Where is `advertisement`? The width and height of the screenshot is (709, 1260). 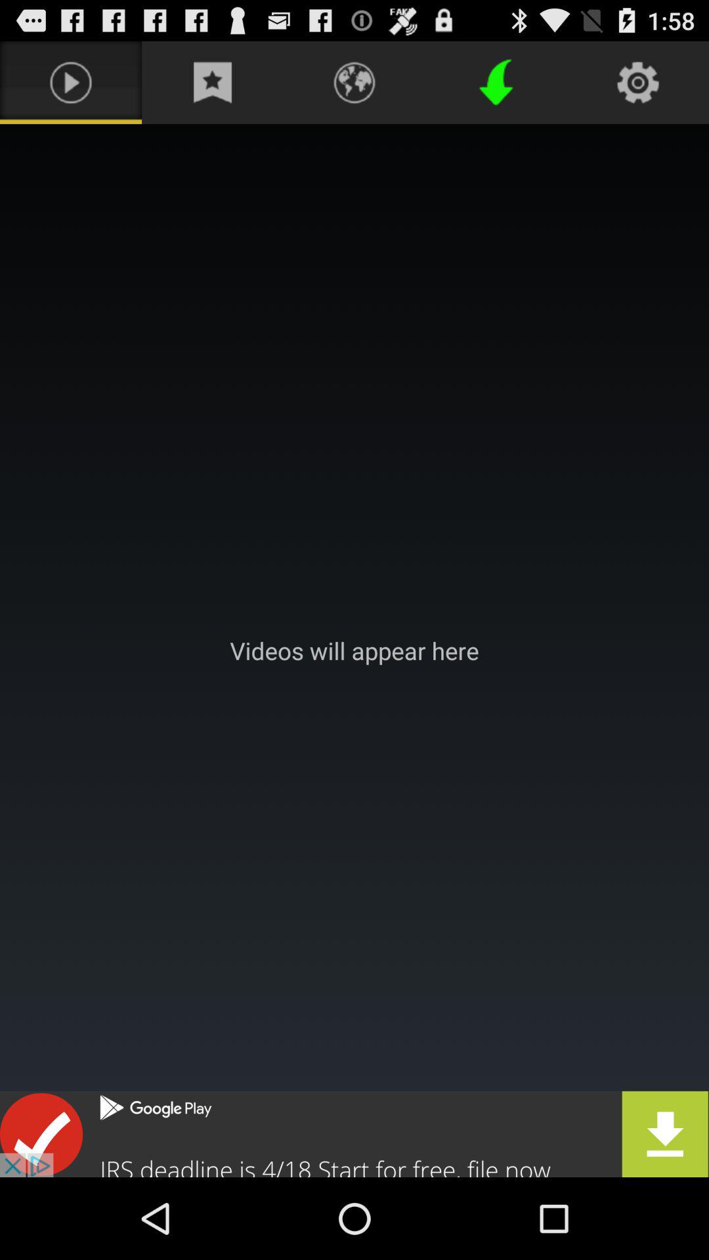 advertisement is located at coordinates (354, 1134).